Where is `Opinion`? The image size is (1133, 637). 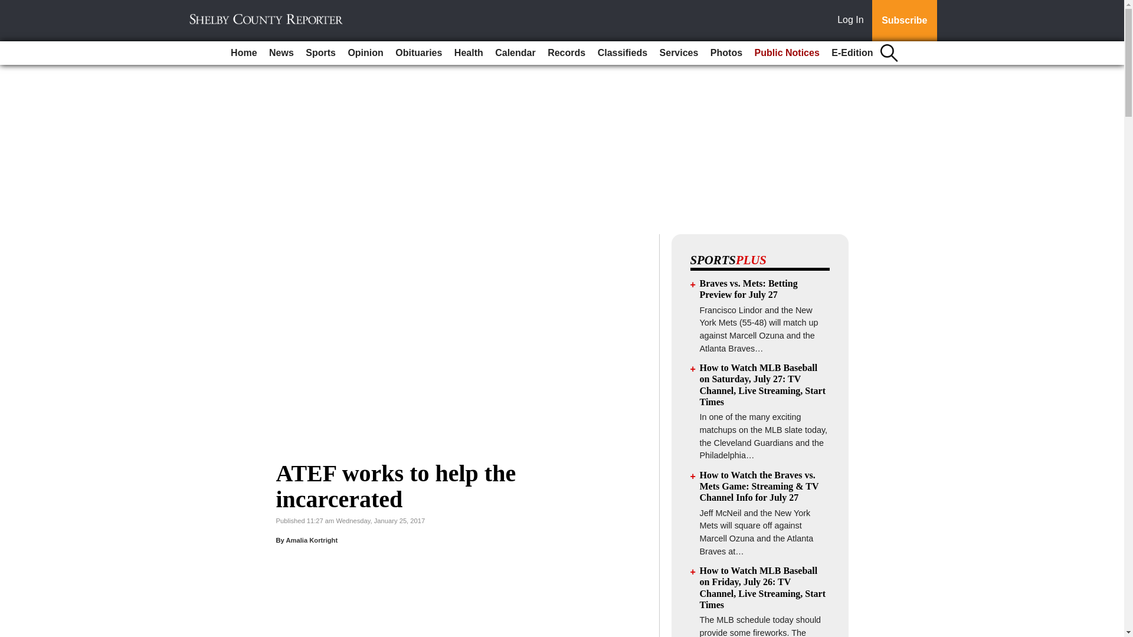
Opinion is located at coordinates (365, 53).